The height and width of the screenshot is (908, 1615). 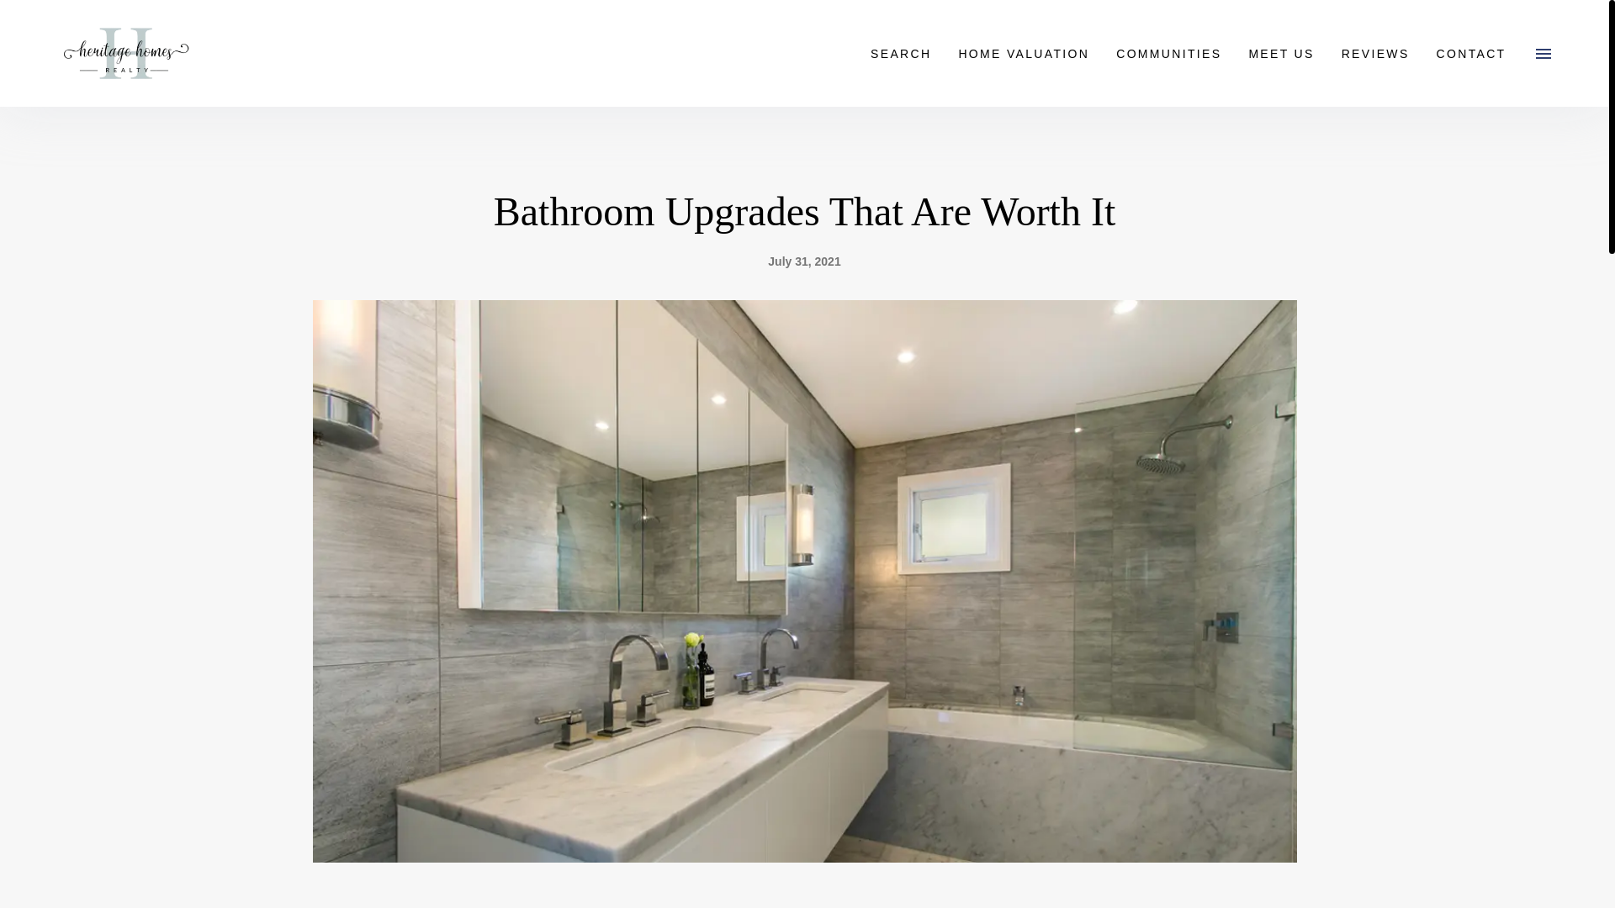 What do you see at coordinates (1024, 52) in the screenshot?
I see `HOME VALUATION` at bounding box center [1024, 52].